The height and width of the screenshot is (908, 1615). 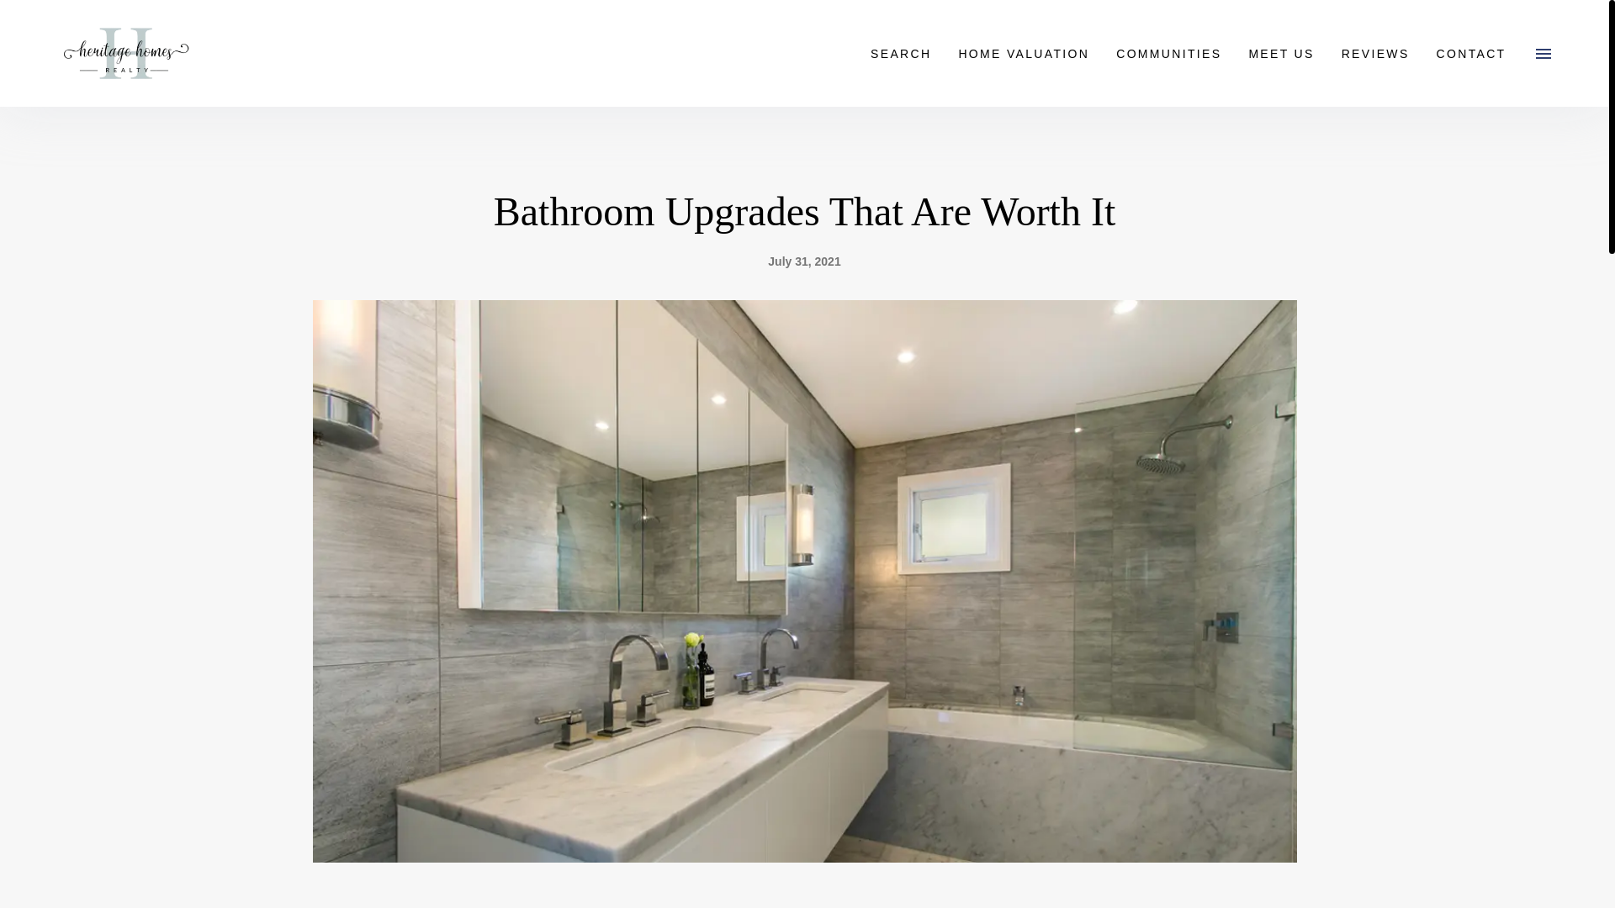 What do you see at coordinates (1024, 52) in the screenshot?
I see `HOME VALUATION` at bounding box center [1024, 52].